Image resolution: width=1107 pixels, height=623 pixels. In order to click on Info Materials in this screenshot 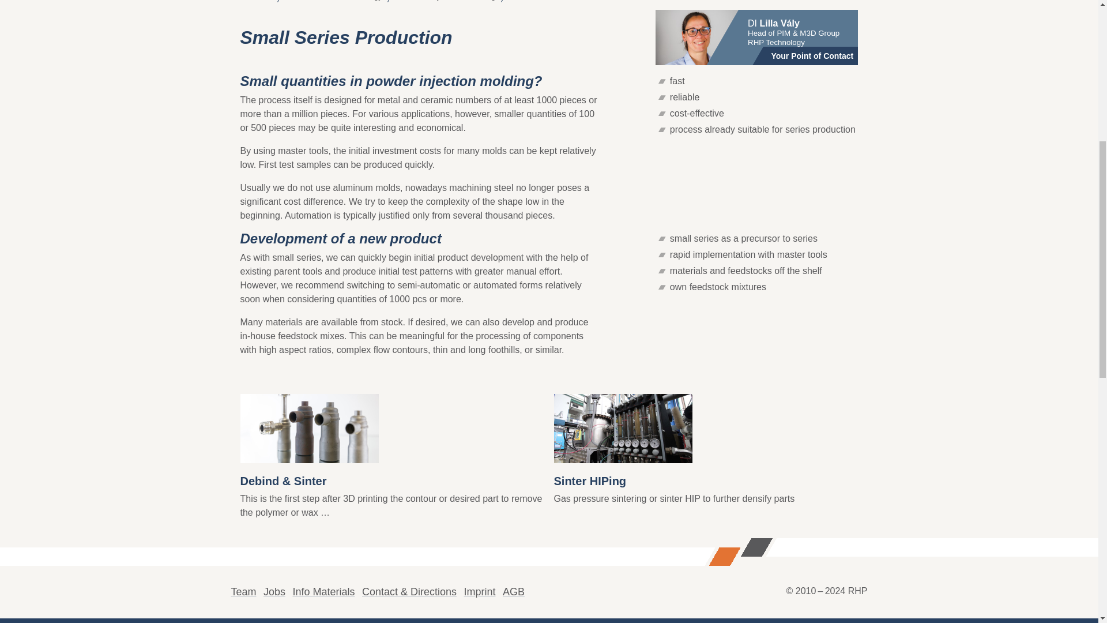, I will do `click(323, 592)`.